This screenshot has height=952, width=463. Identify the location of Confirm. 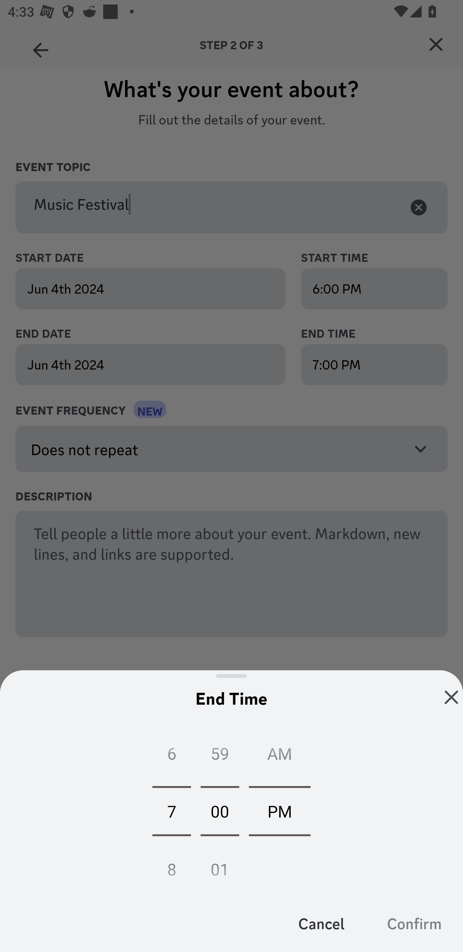
(414, 923).